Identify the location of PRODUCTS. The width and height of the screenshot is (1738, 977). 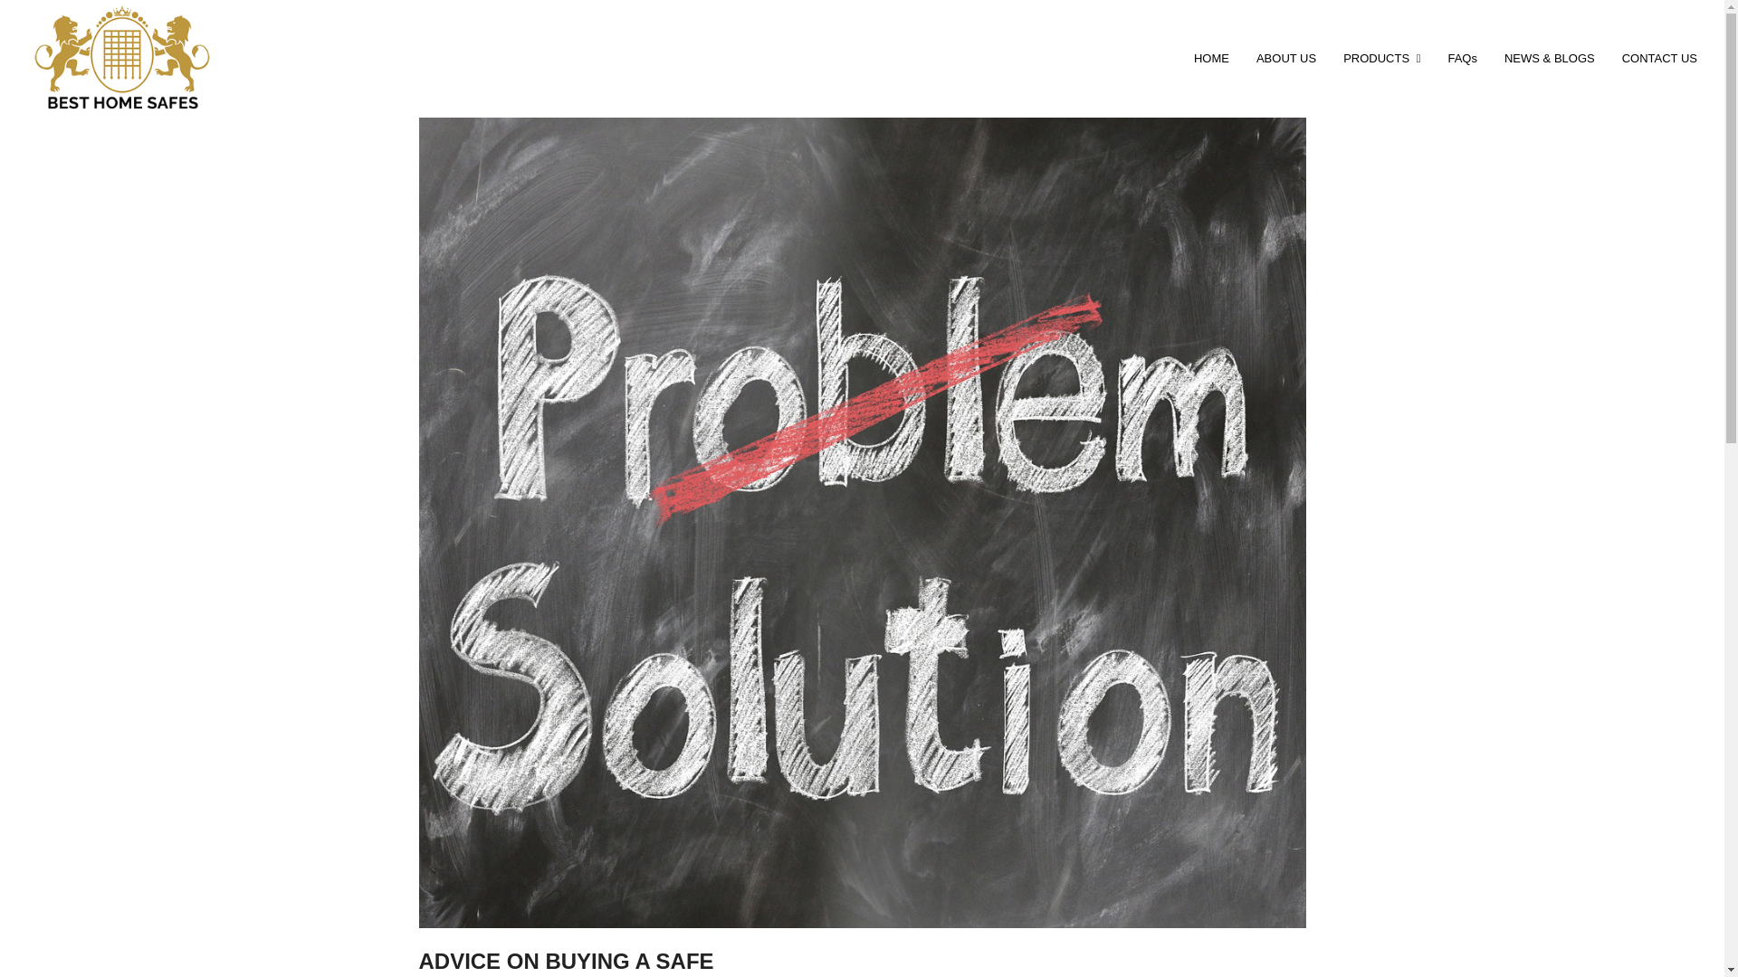
(1381, 58).